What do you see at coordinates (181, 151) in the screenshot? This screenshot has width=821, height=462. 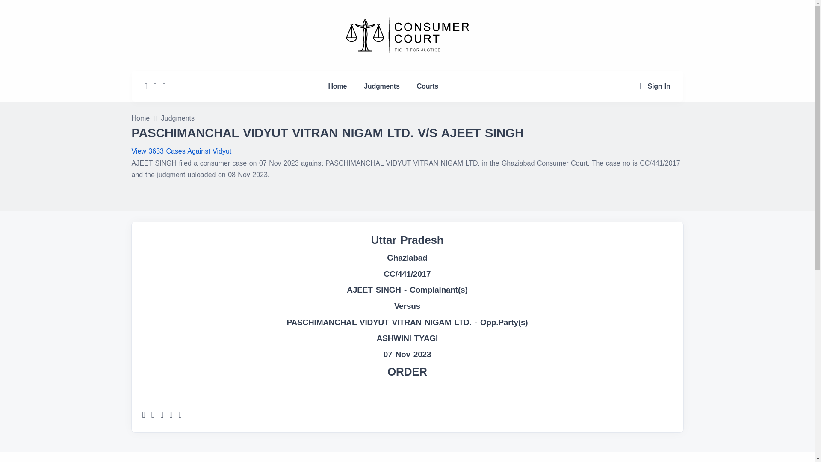 I see `View 3633 Cases Against Vidyut` at bounding box center [181, 151].